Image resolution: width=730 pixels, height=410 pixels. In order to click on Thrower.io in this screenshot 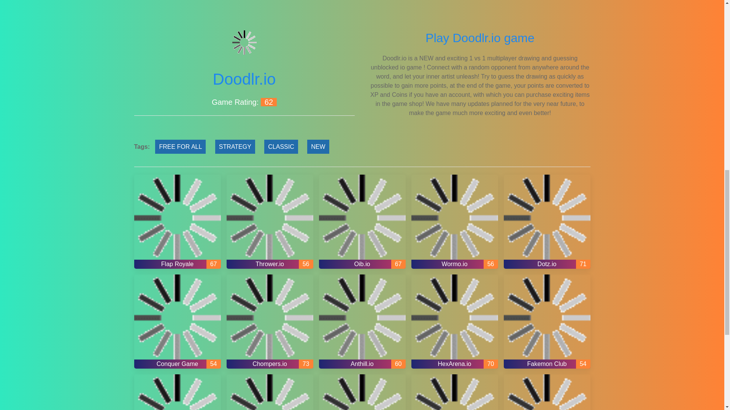, I will do `click(270, 222)`.